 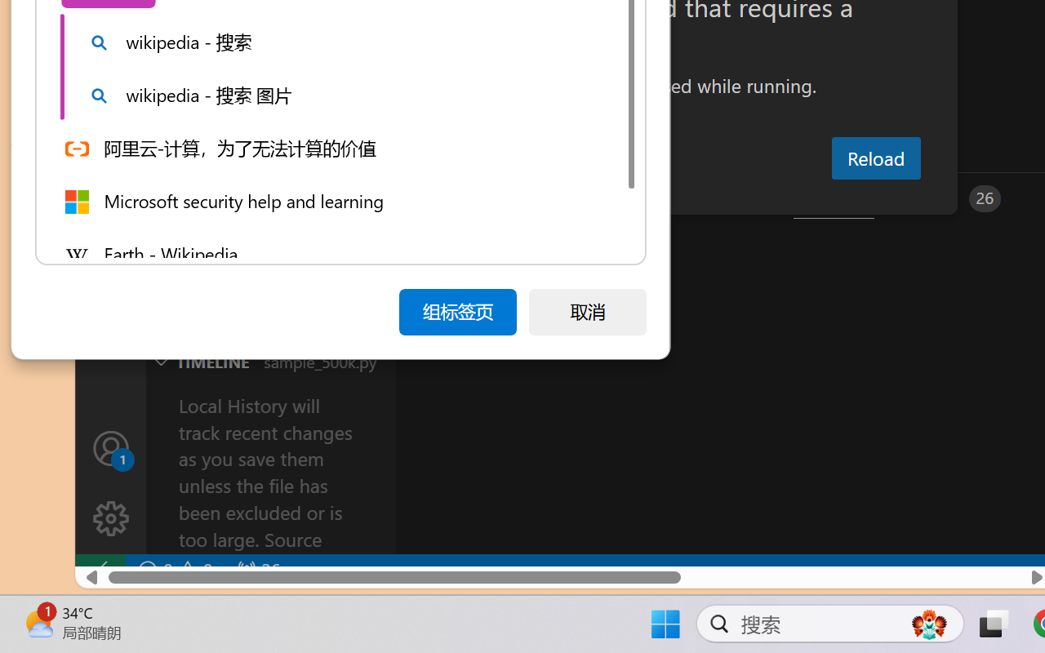 What do you see at coordinates (173, 570) in the screenshot?
I see `No Problems` at bounding box center [173, 570].